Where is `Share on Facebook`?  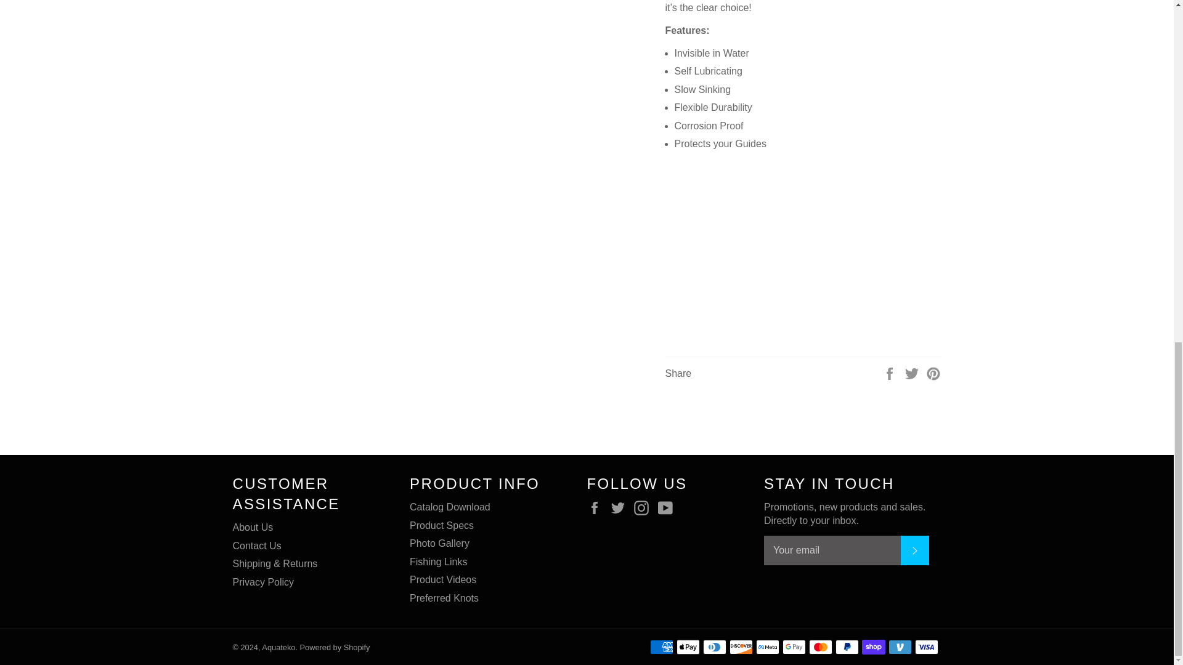 Share on Facebook is located at coordinates (891, 373).